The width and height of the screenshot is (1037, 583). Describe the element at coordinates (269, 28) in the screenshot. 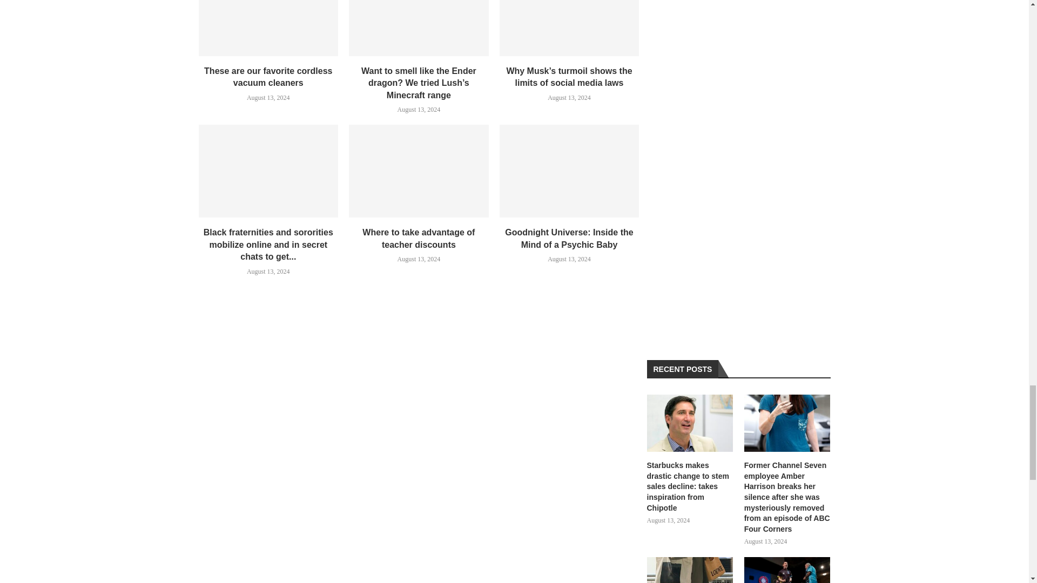

I see `These are our favorite cordless vacuum cleaners` at that location.